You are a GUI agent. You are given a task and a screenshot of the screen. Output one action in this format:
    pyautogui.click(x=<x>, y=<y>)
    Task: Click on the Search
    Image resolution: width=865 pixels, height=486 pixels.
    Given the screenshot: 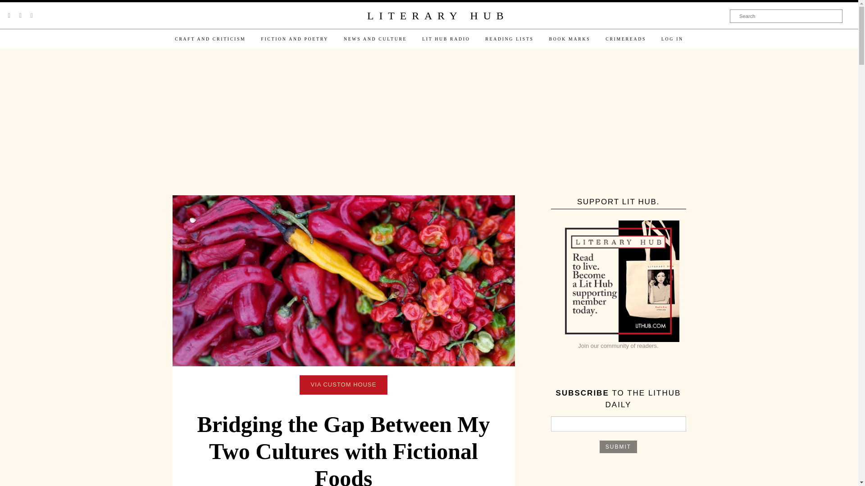 What is the action you would take?
    pyautogui.click(x=786, y=16)
    